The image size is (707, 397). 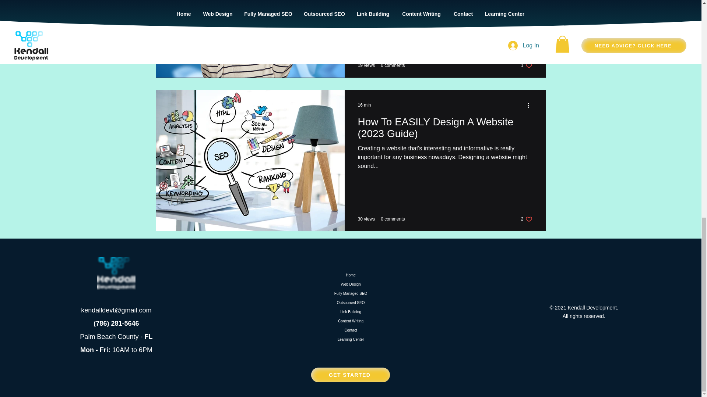 I want to click on Home, so click(x=351, y=375).